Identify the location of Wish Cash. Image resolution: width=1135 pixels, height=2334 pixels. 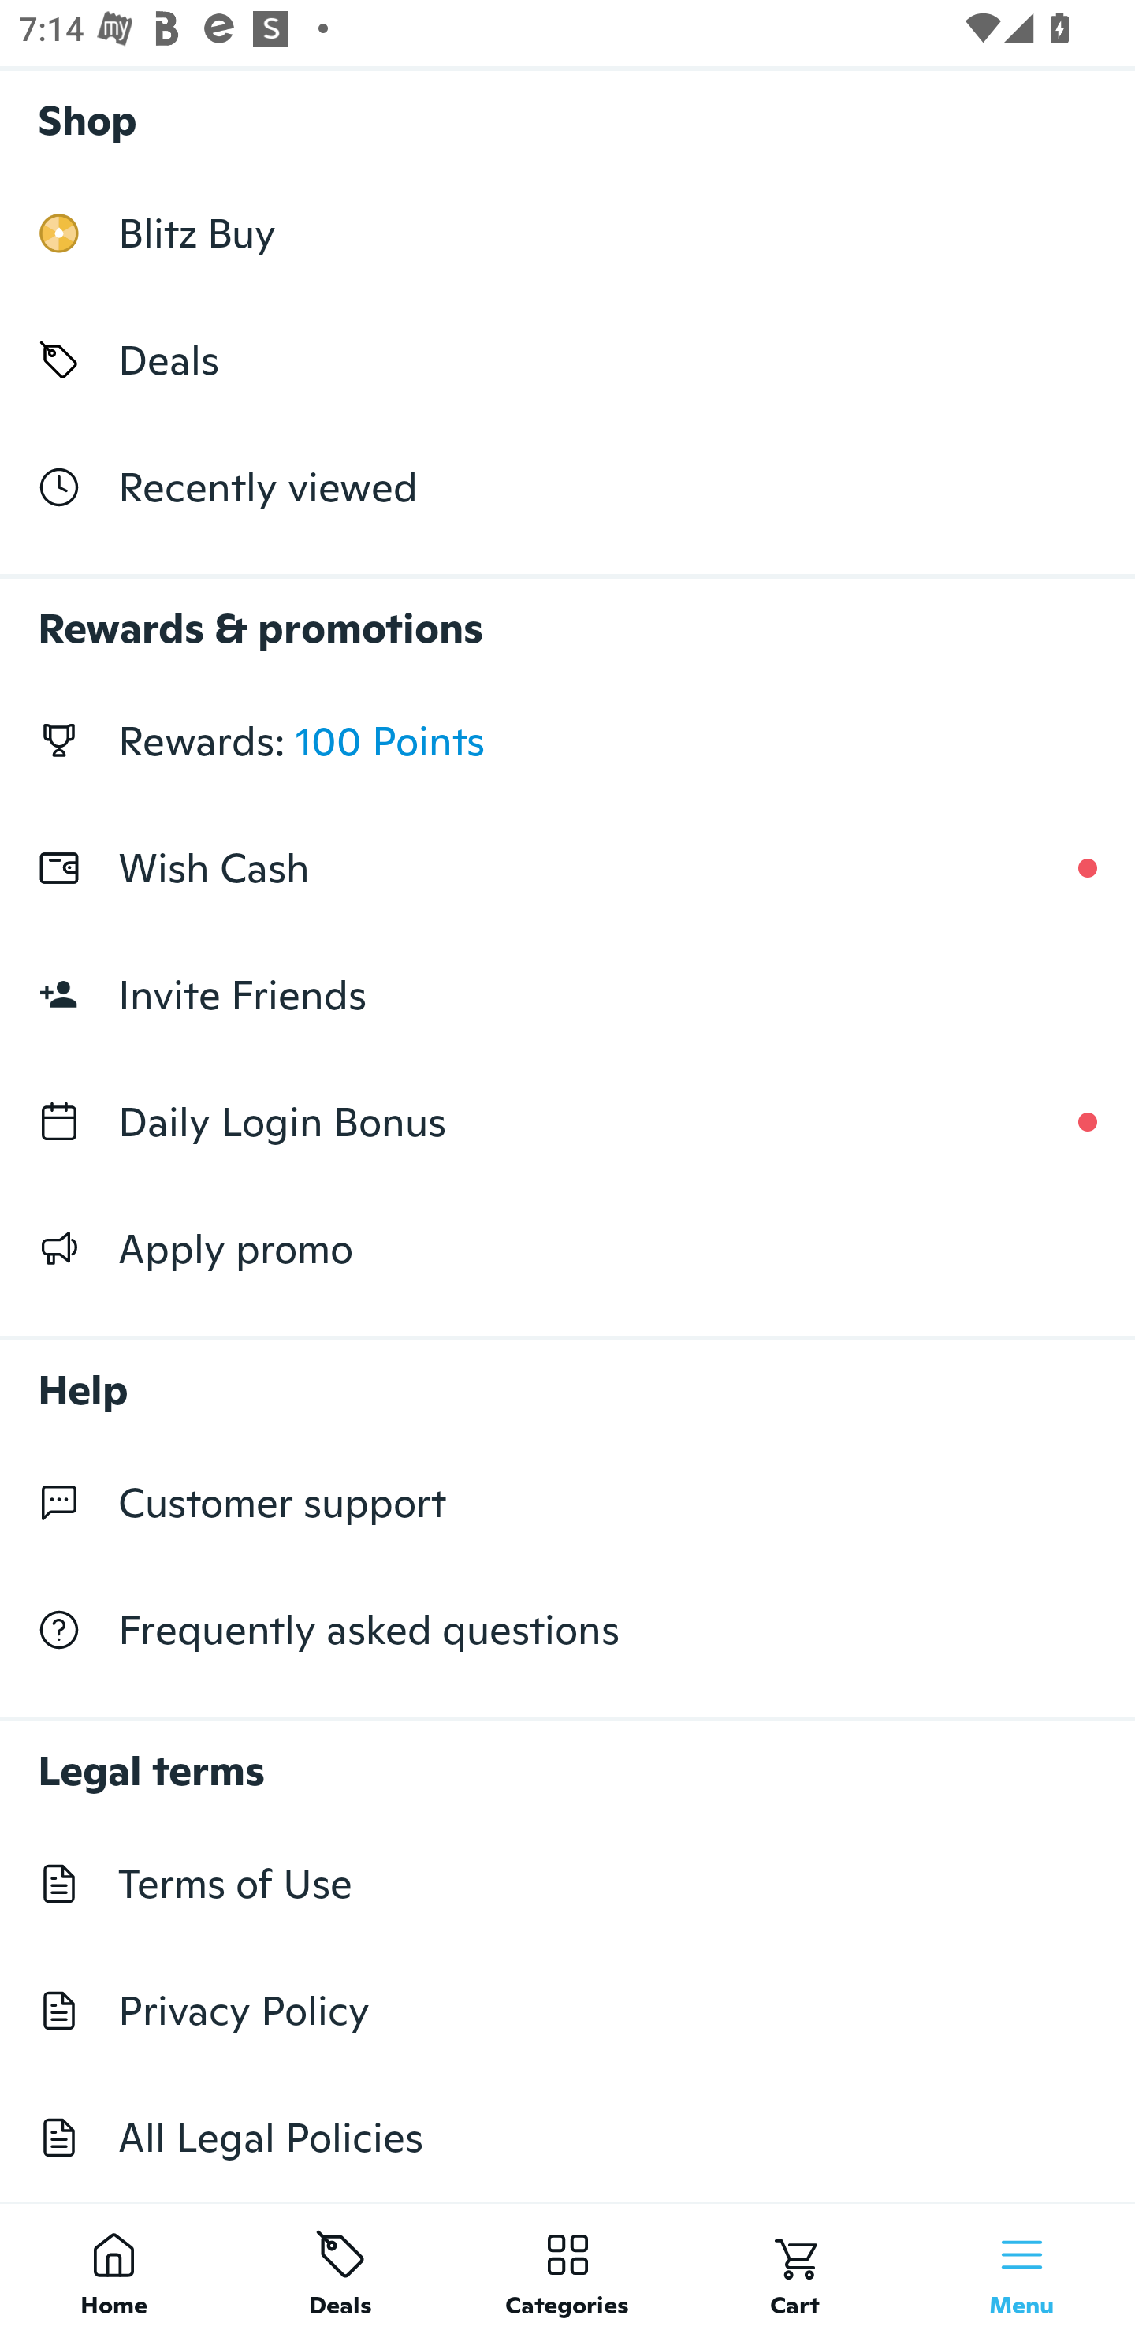
(567, 868).